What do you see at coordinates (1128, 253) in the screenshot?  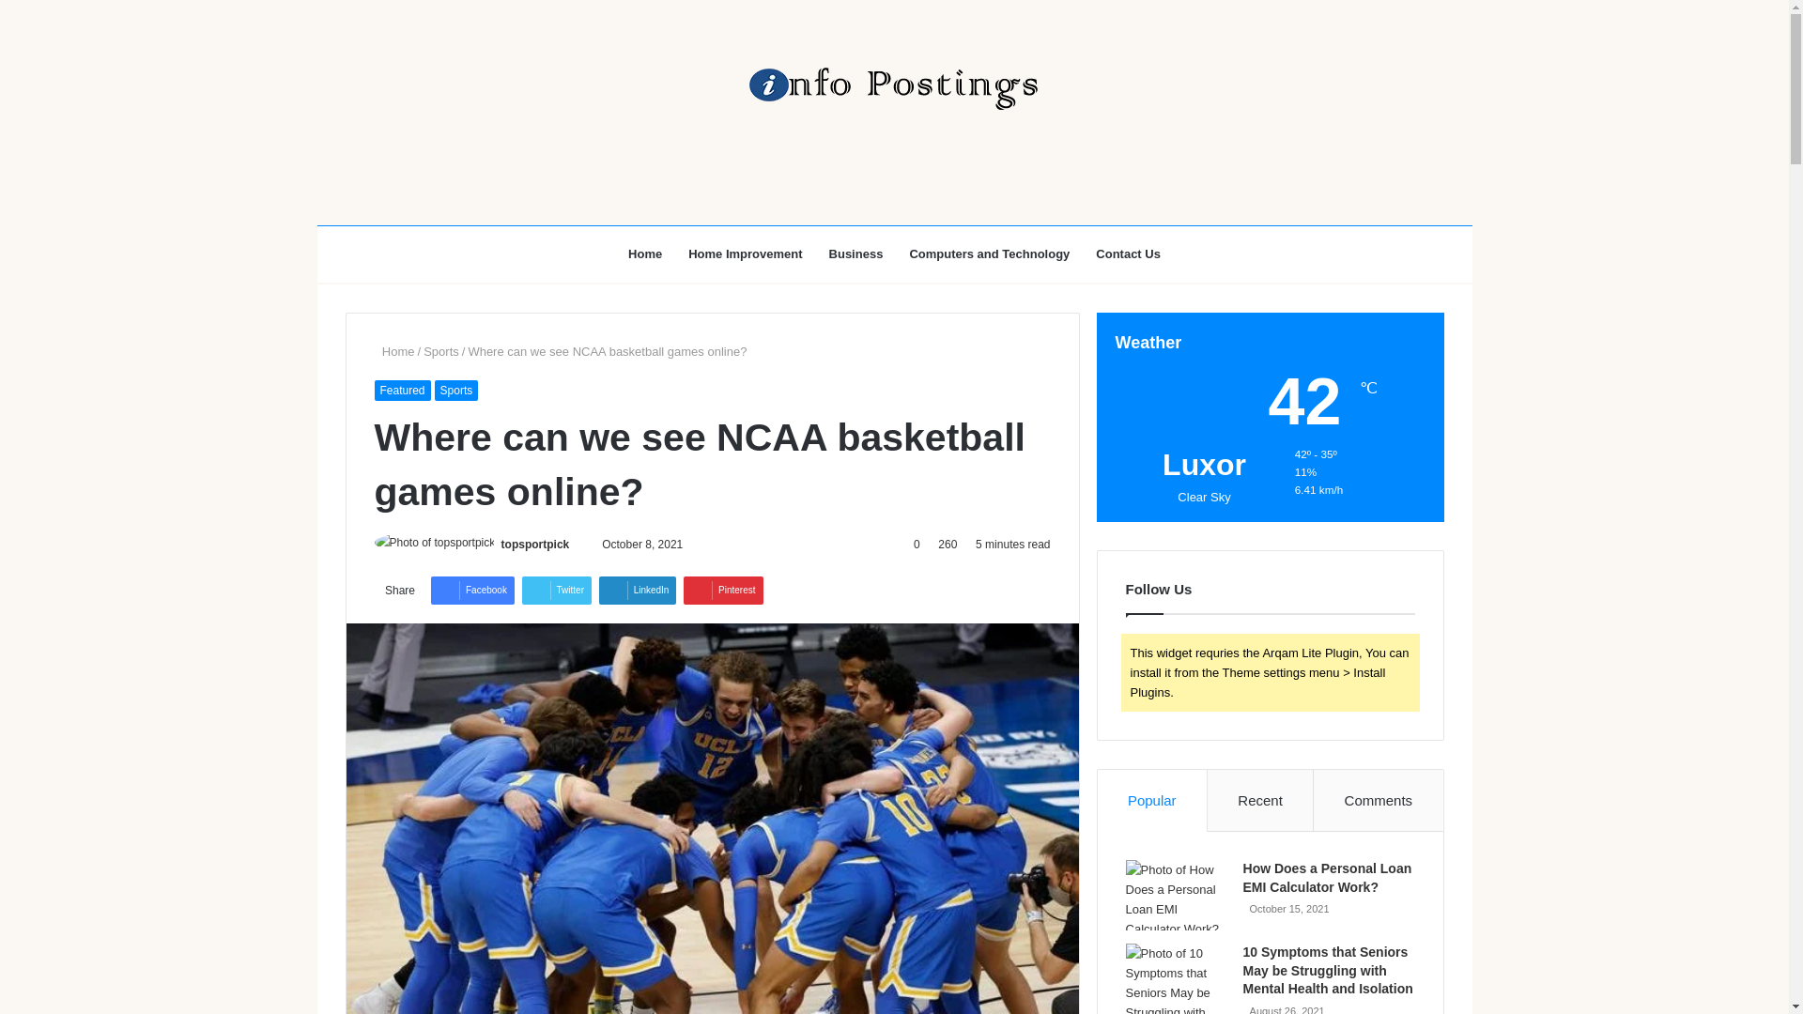 I see `Contact Us` at bounding box center [1128, 253].